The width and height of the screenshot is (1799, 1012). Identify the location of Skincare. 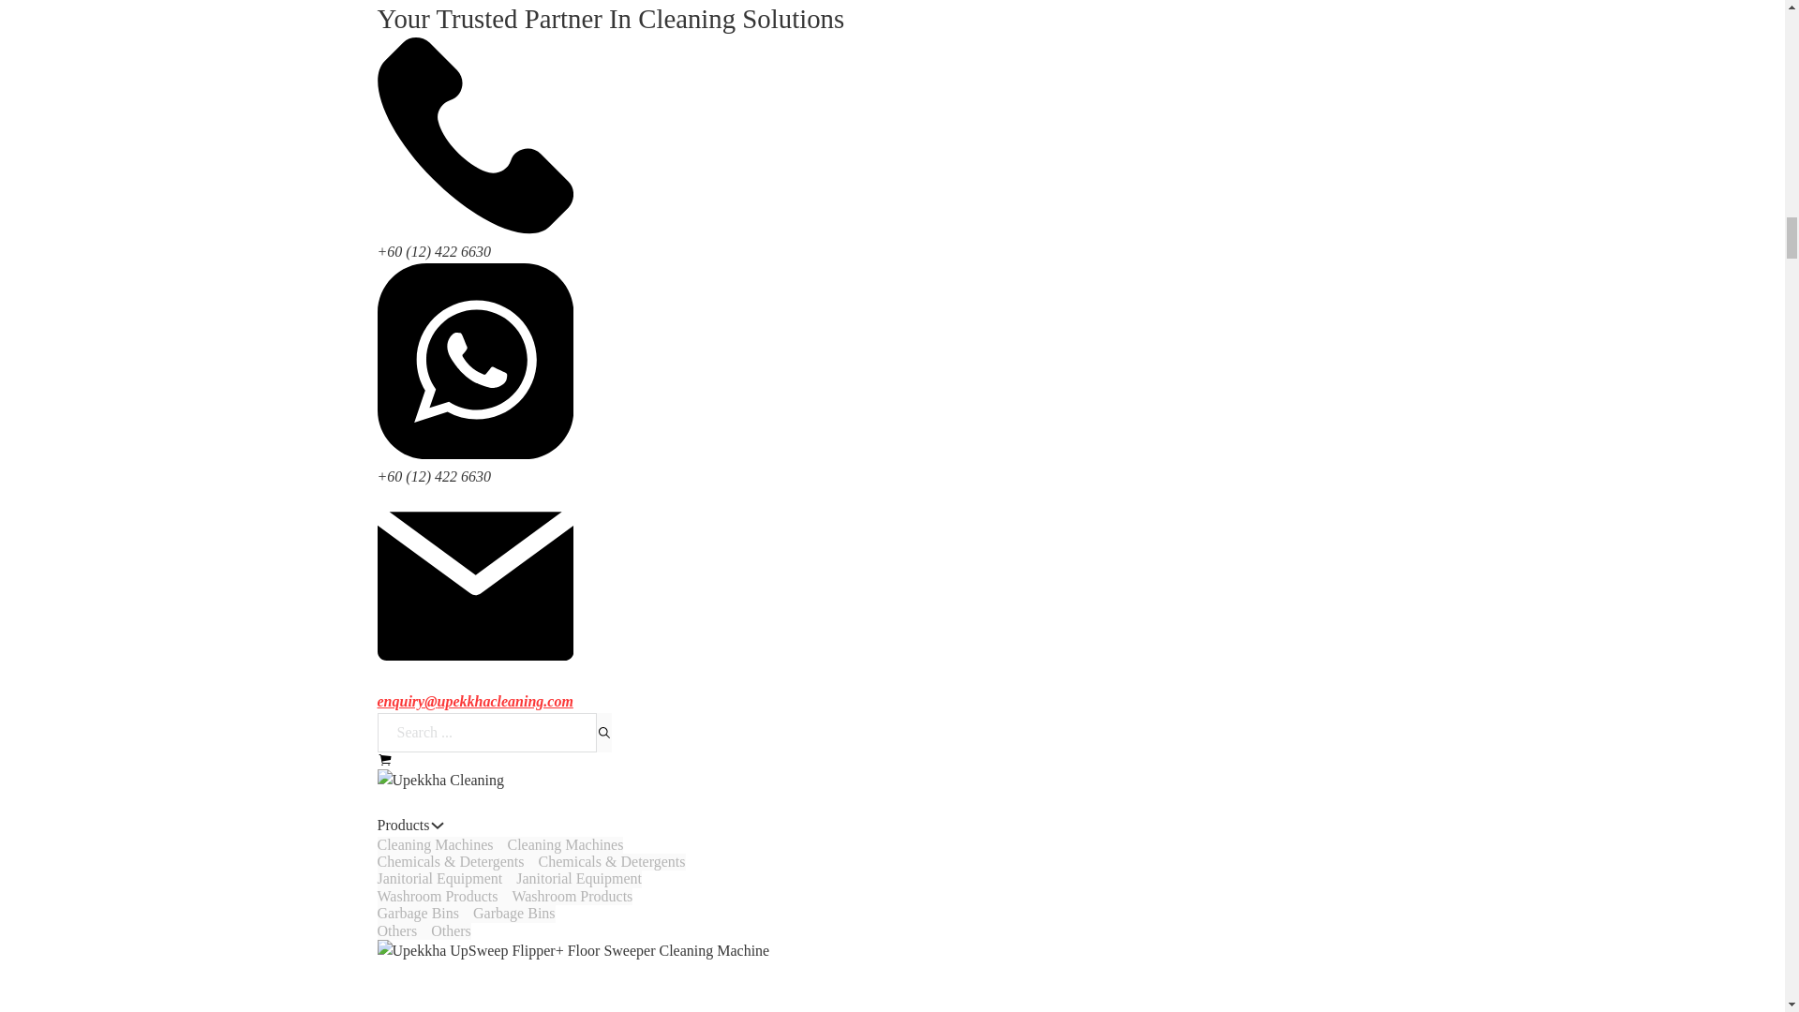
(403, 956).